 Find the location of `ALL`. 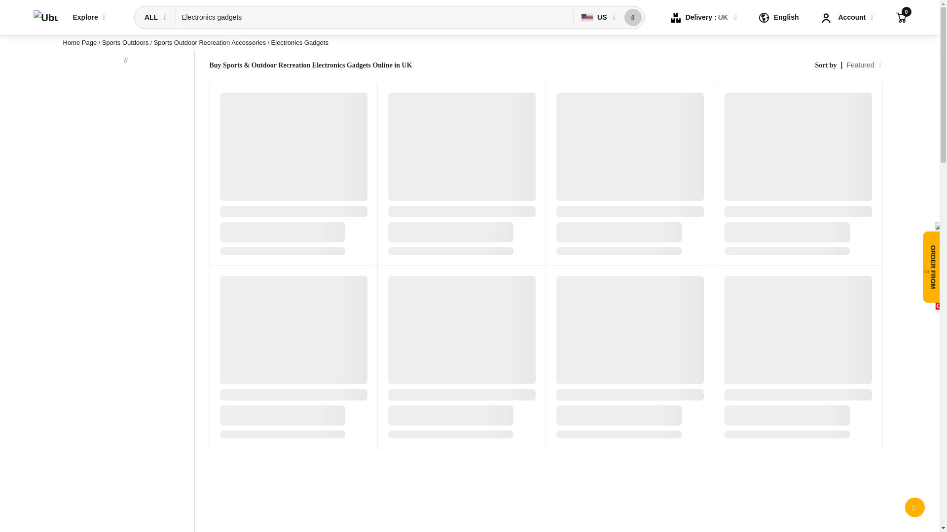

ALL is located at coordinates (152, 17).